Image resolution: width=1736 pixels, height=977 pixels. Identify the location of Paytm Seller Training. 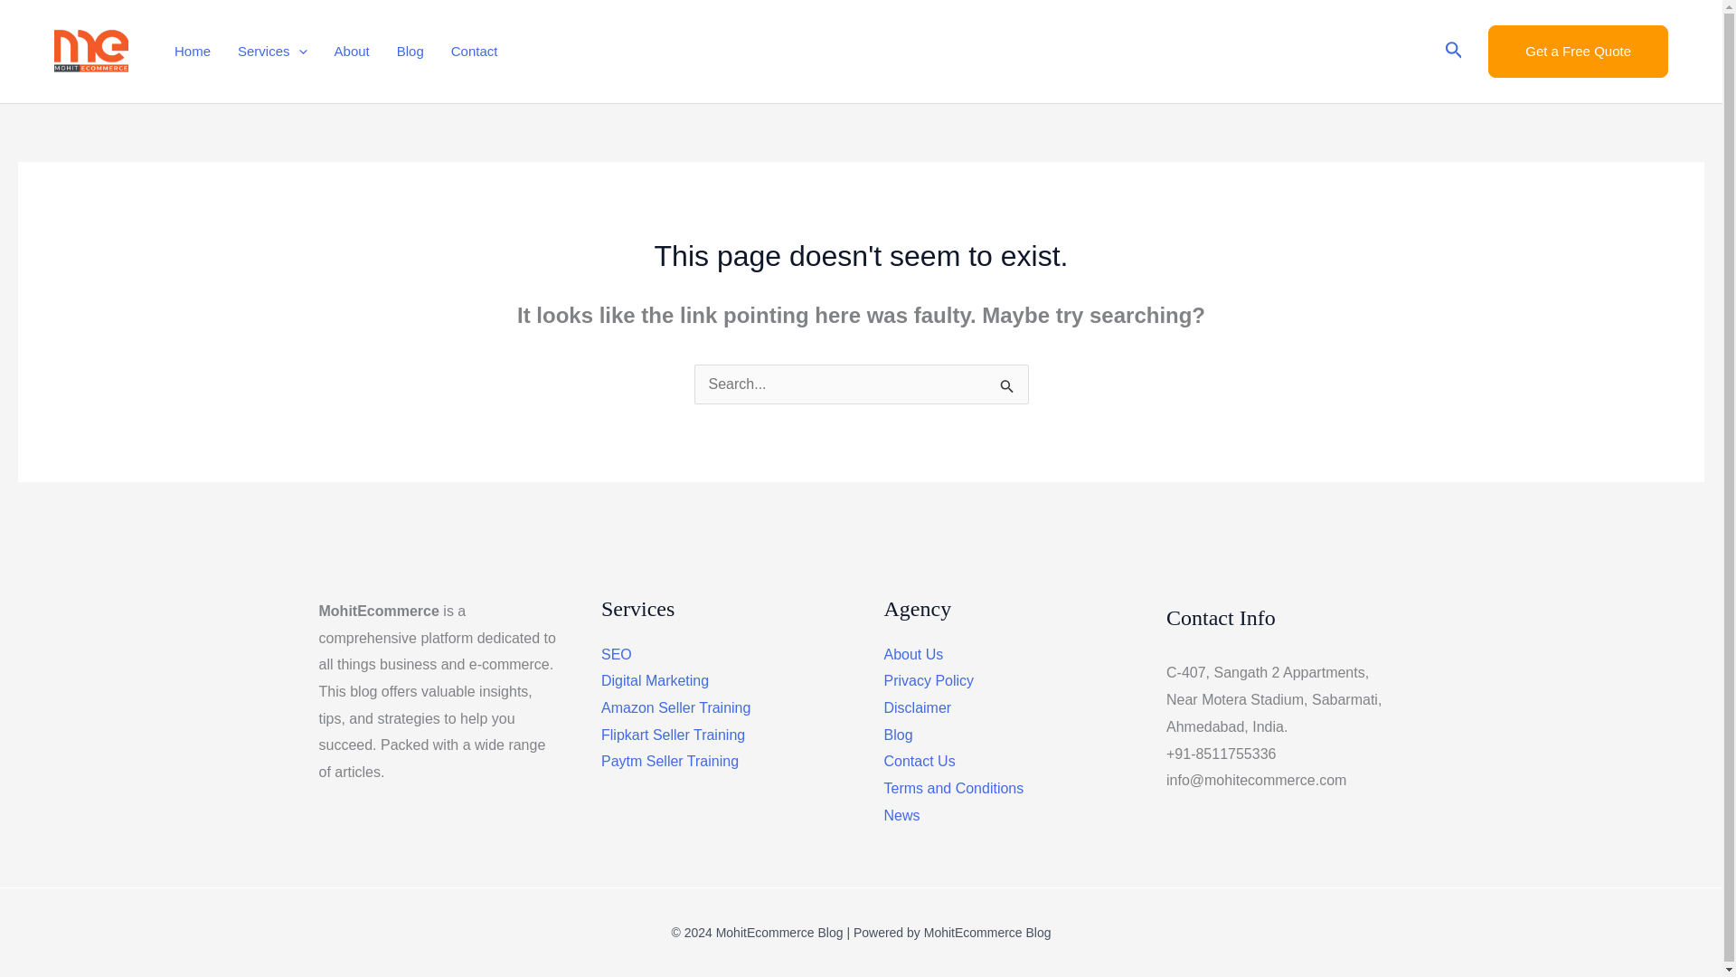
(669, 760).